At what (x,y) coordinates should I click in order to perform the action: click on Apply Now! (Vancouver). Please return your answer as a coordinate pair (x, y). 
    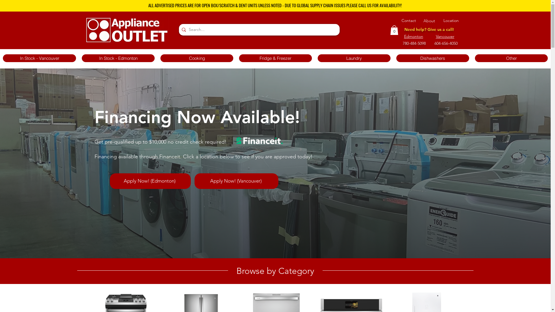
    Looking at the image, I should click on (236, 181).